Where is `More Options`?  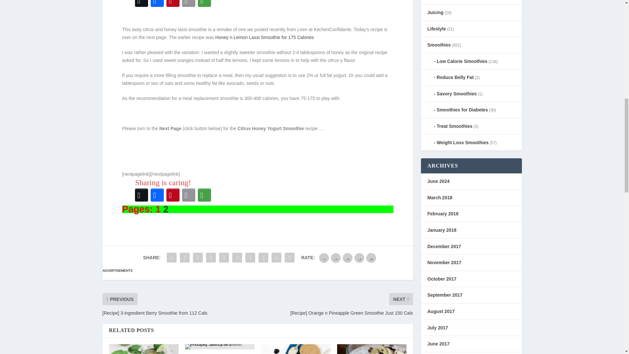 More Options is located at coordinates (204, 4).